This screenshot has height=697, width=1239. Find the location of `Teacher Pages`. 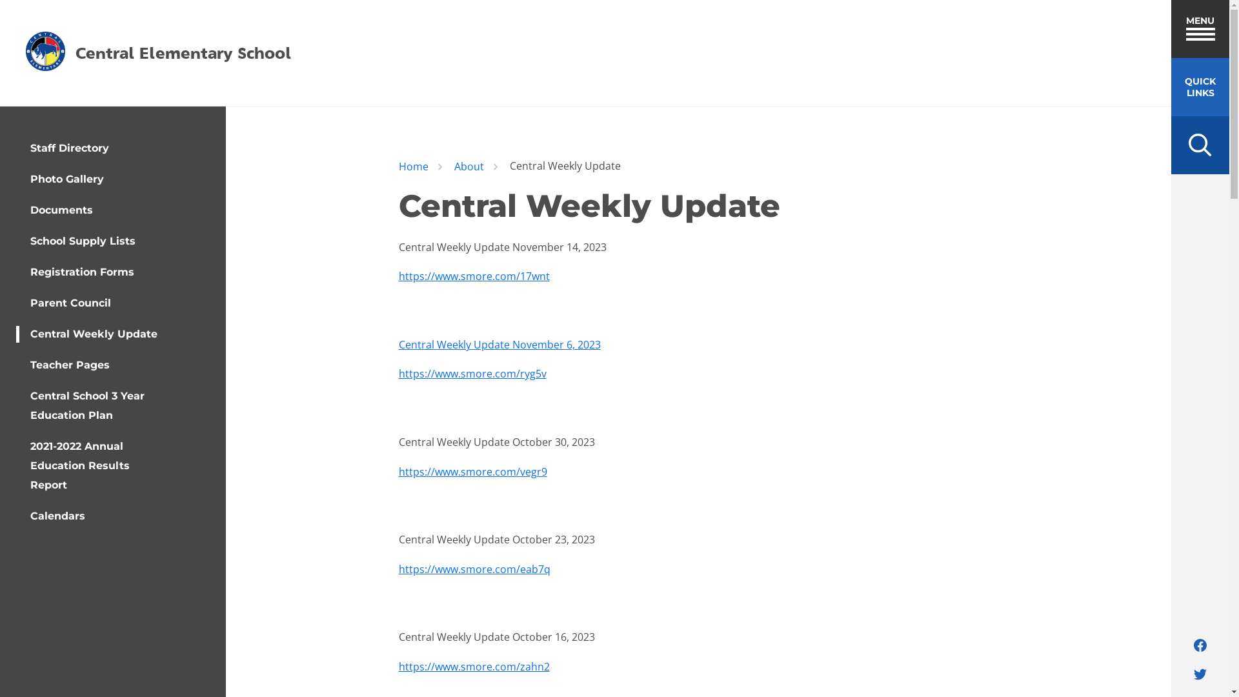

Teacher Pages is located at coordinates (70, 365).